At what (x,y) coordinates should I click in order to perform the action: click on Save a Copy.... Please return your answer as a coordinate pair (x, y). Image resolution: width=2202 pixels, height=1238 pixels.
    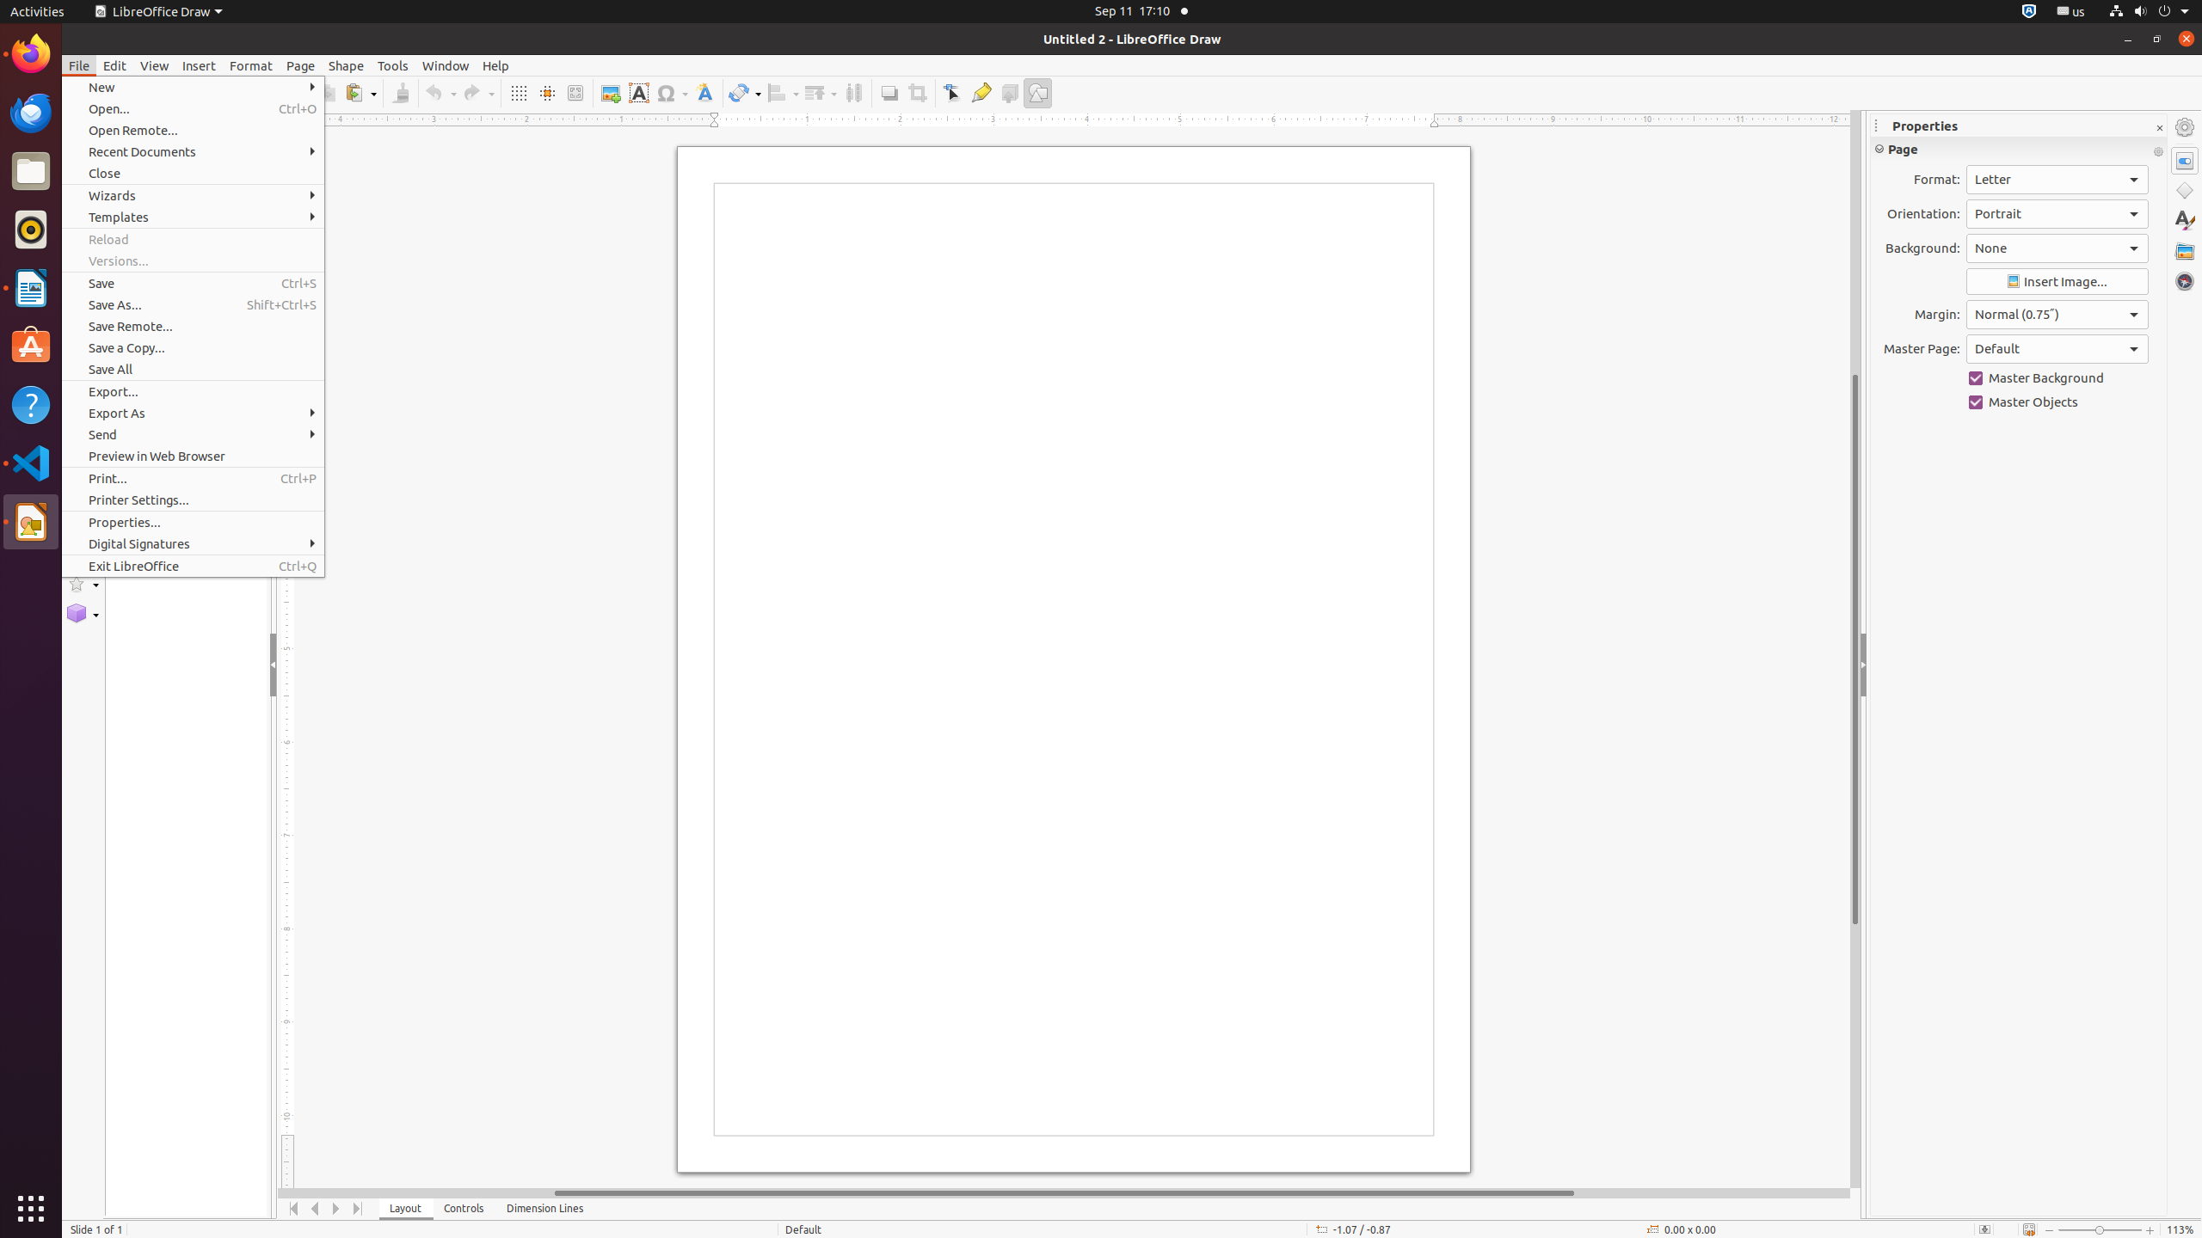
    Looking at the image, I should click on (193, 347).